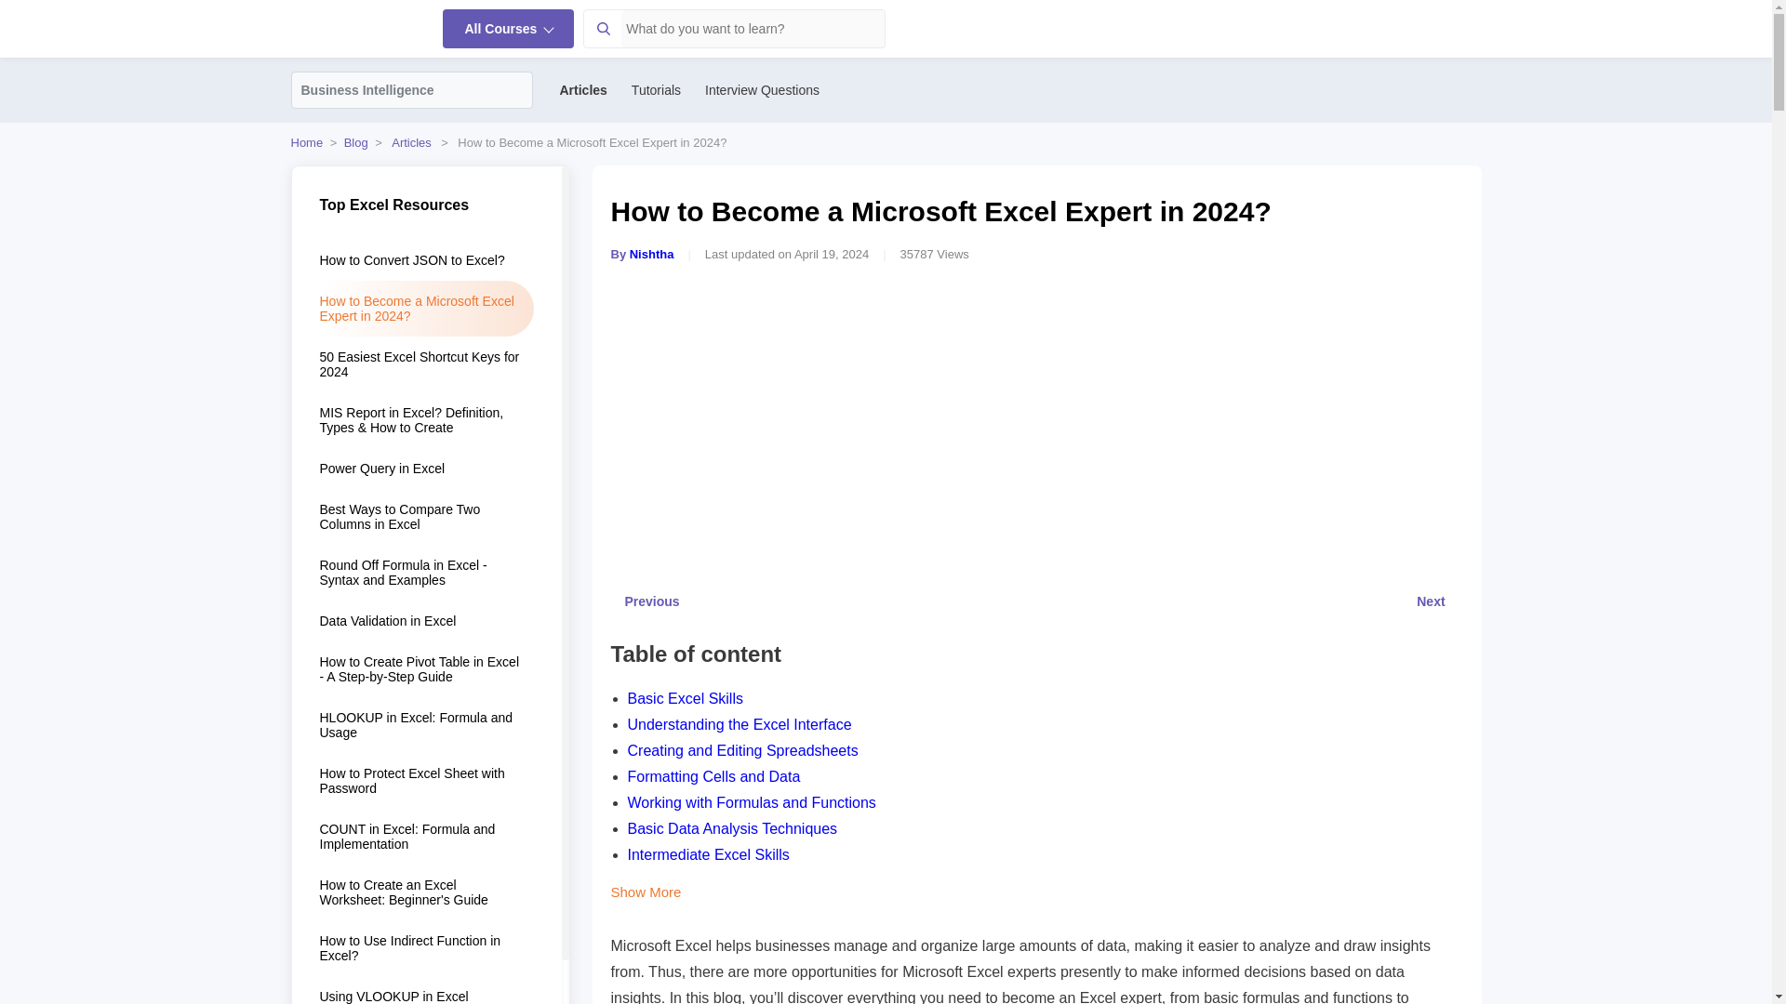  I want to click on share, so click(1455, 258).